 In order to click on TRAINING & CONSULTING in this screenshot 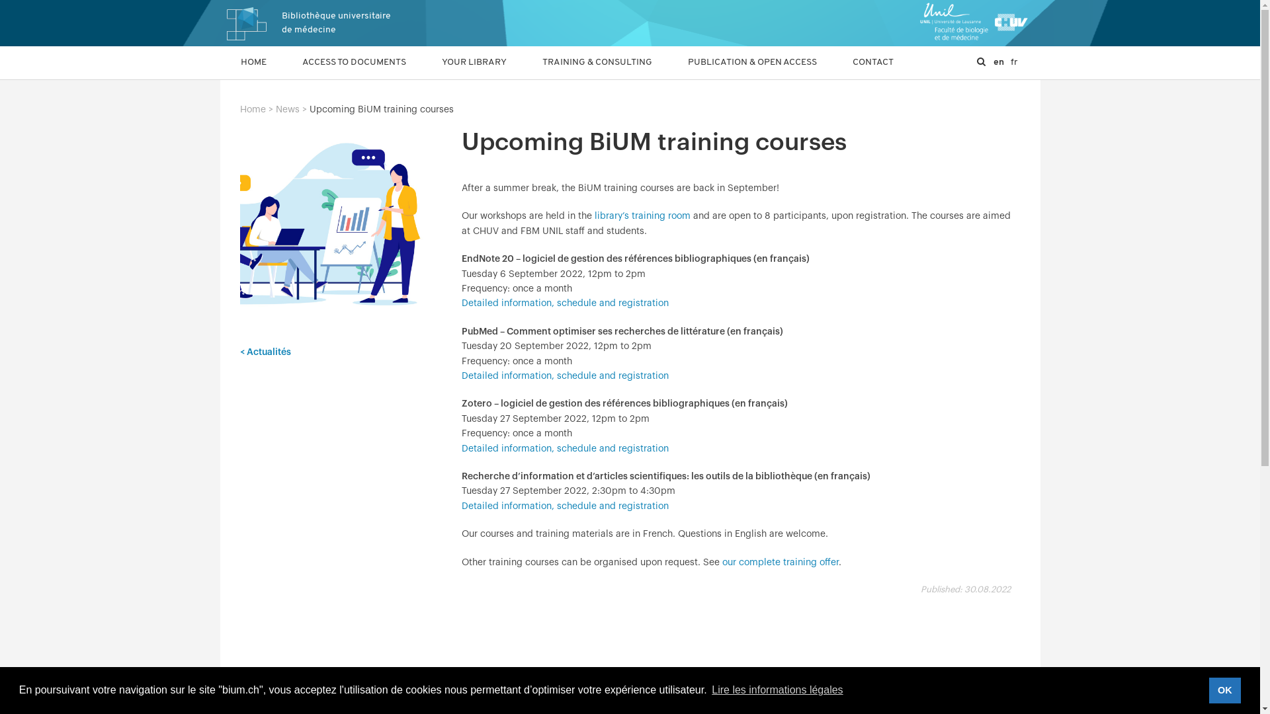, I will do `click(597, 63)`.